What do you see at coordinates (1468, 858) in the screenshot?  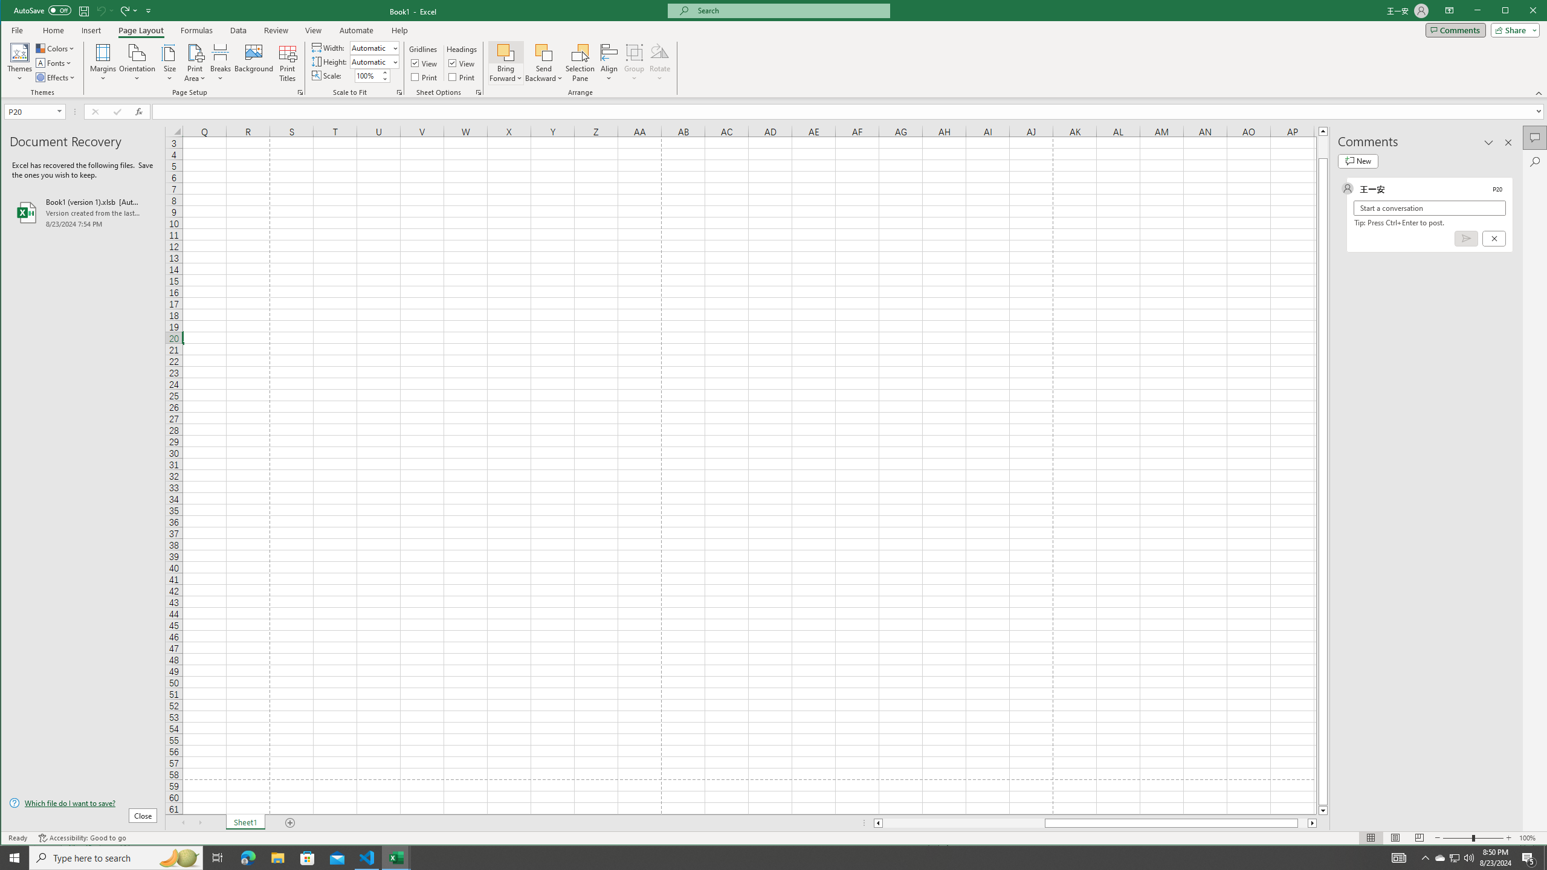 I see `Q2790: 100%` at bounding box center [1468, 858].